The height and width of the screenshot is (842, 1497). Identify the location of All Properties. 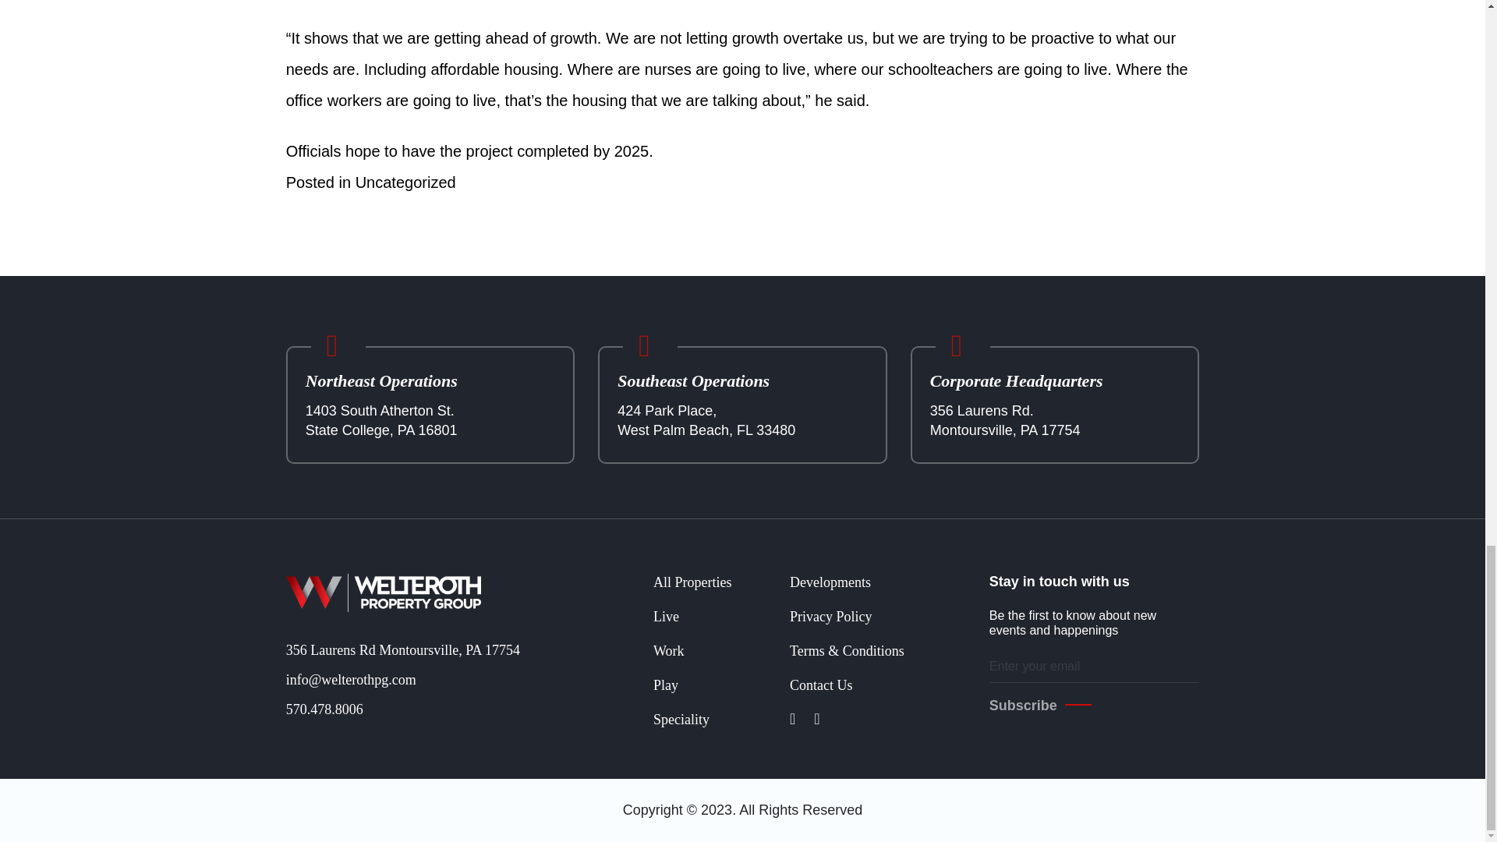
(692, 582).